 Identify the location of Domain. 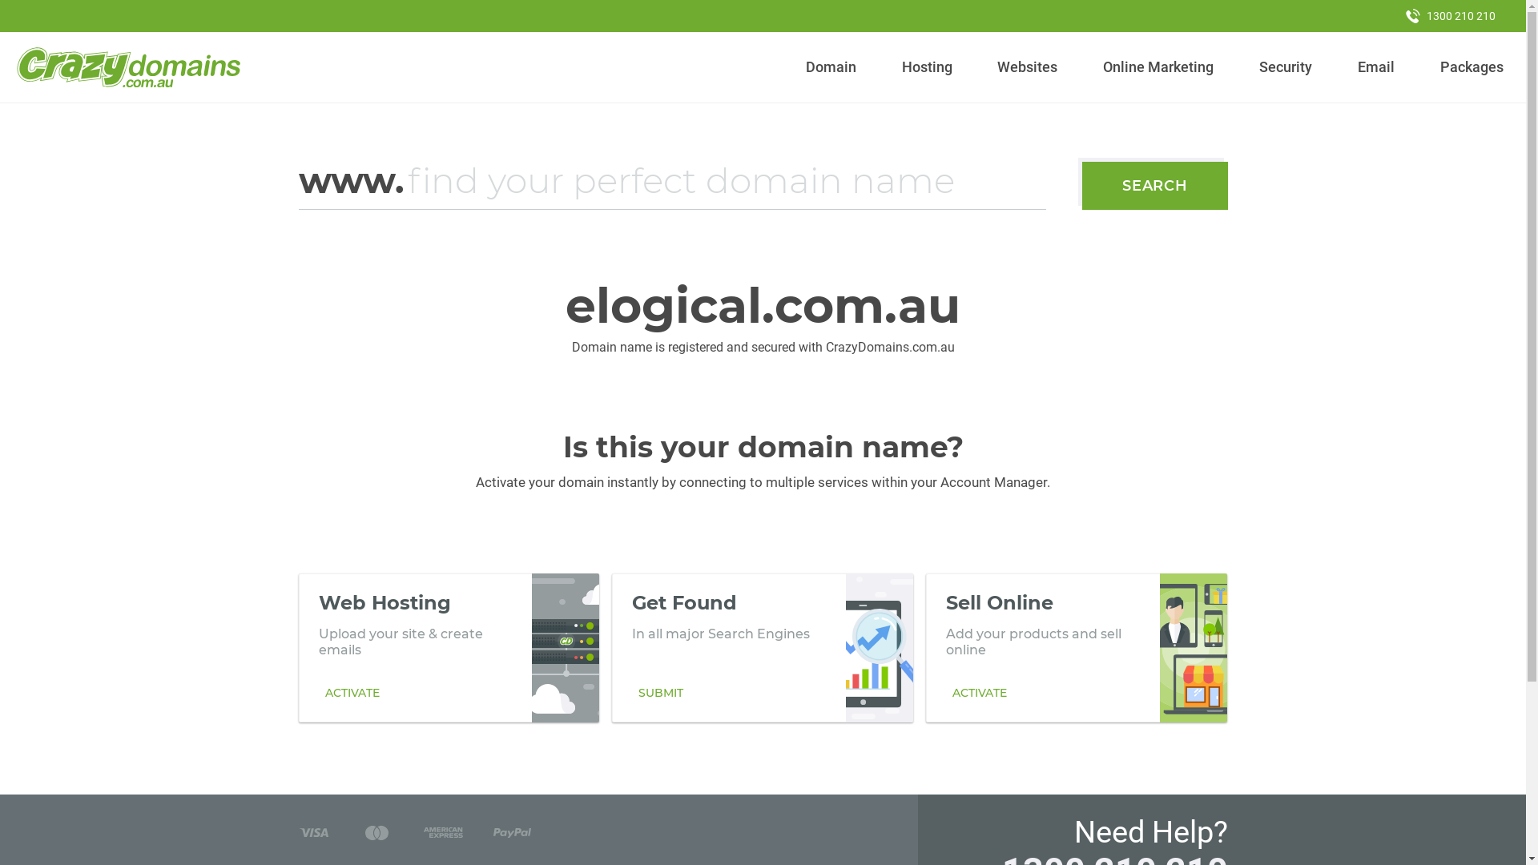
(831, 67).